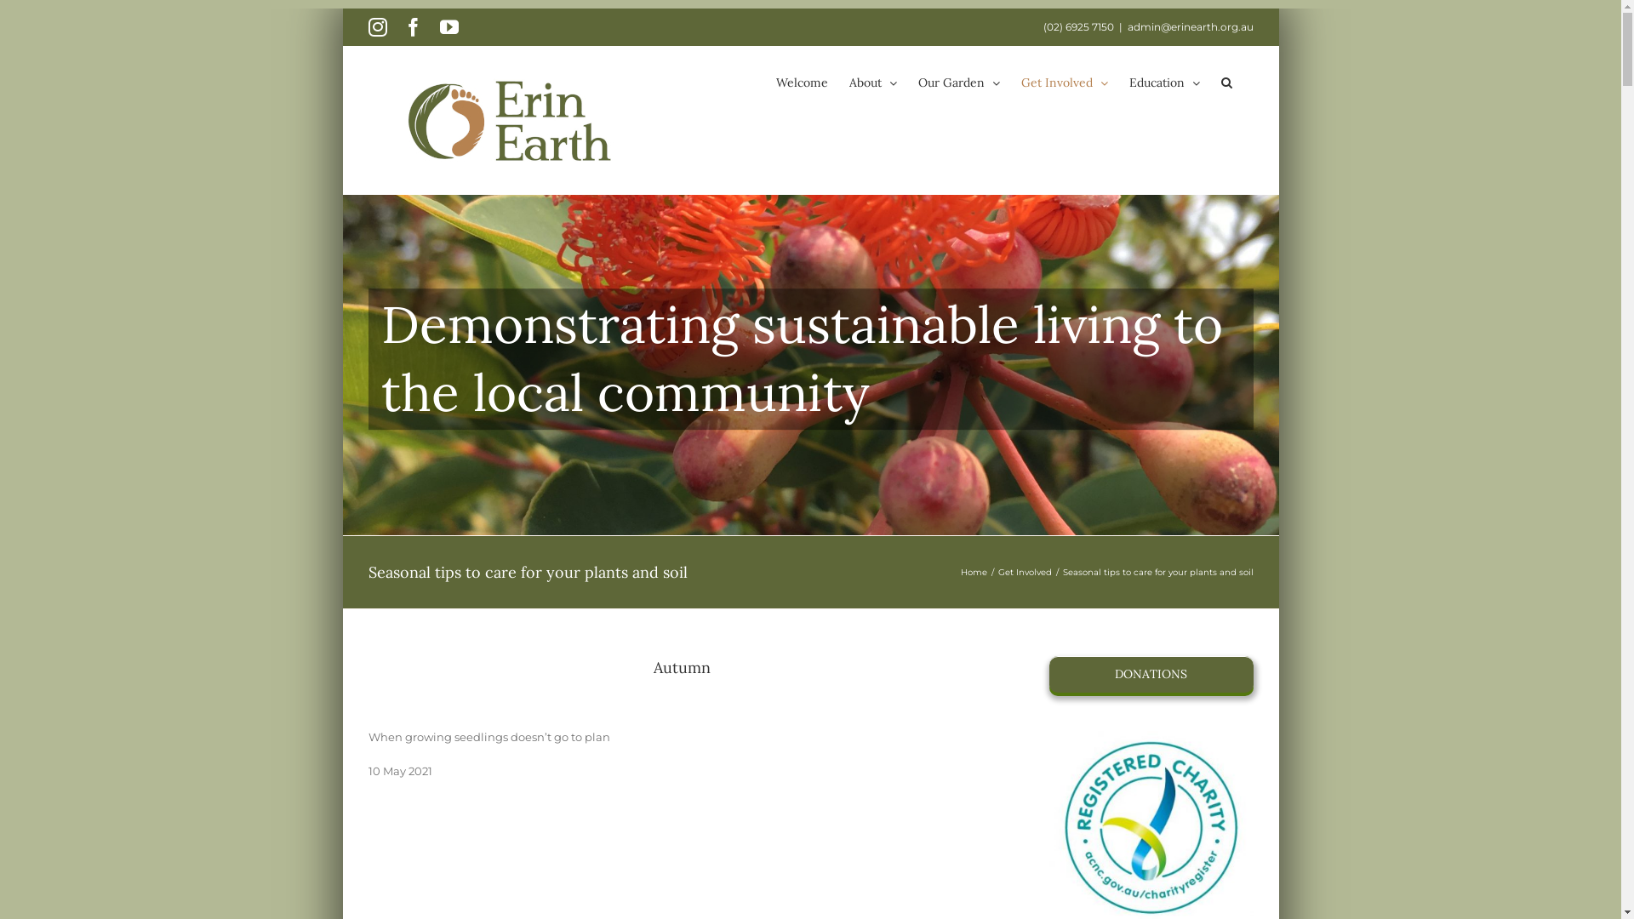 The image size is (1634, 919). I want to click on Get Involved, so click(1065, 83).